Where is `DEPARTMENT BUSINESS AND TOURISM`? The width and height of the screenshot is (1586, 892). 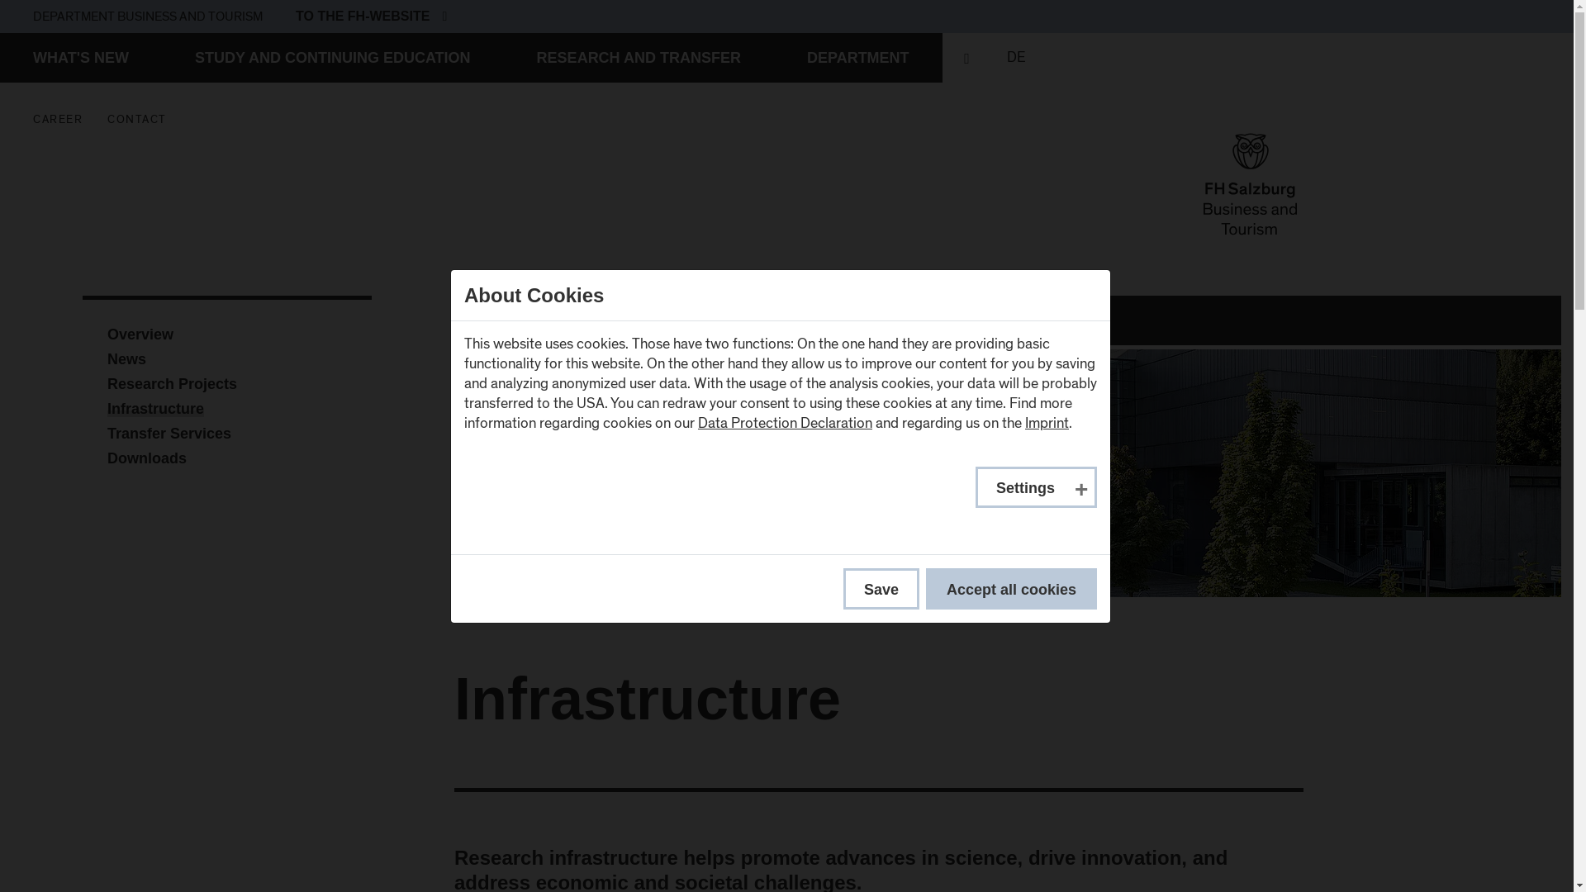
DEPARTMENT BUSINESS AND TOURISM is located at coordinates (148, 17).